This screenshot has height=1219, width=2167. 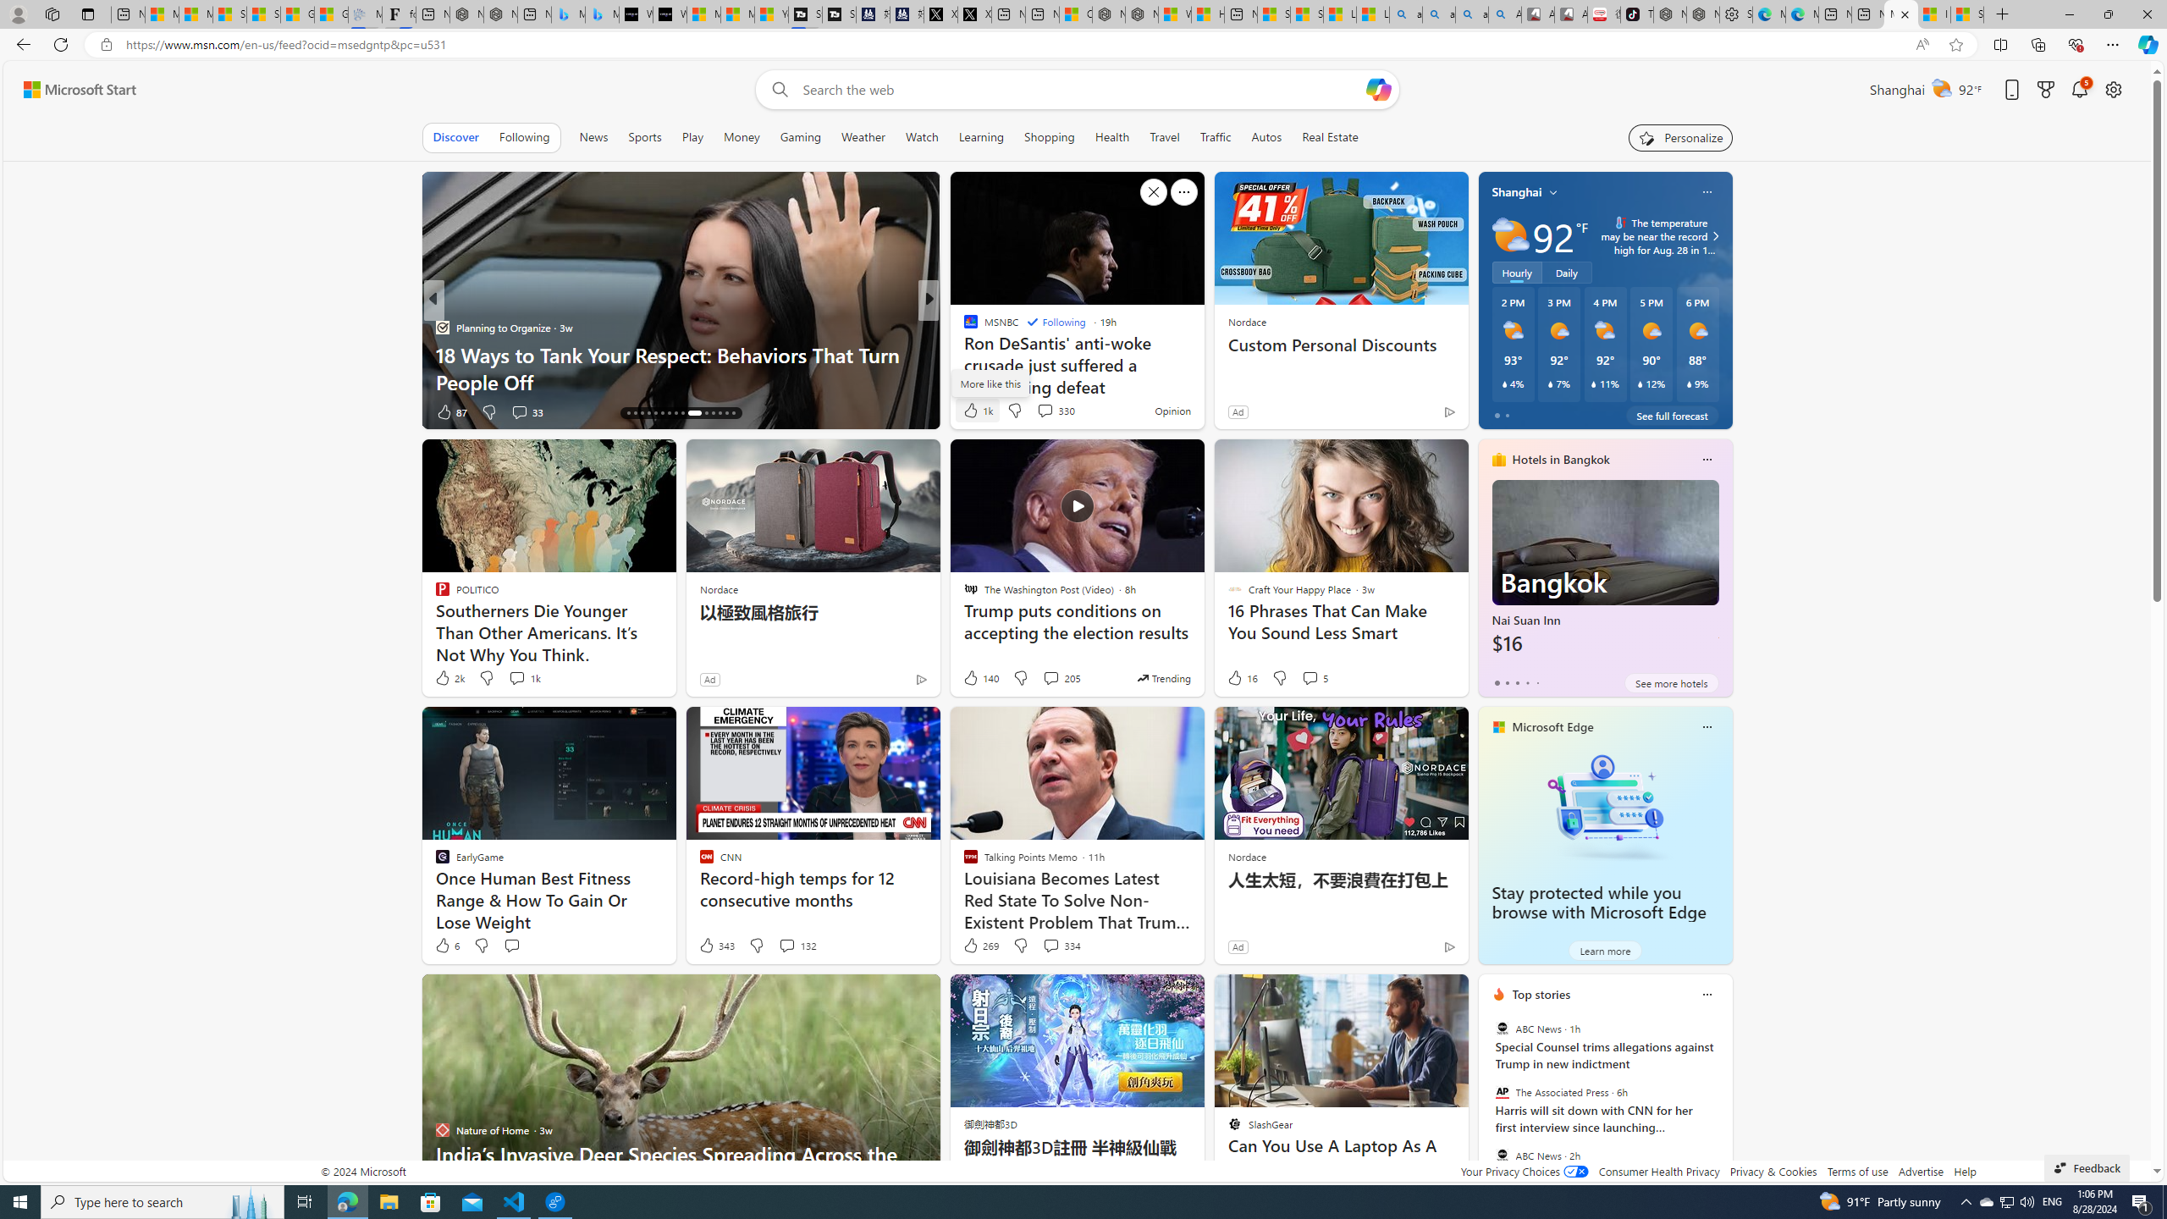 I want to click on Hourly, so click(x=1517, y=273).